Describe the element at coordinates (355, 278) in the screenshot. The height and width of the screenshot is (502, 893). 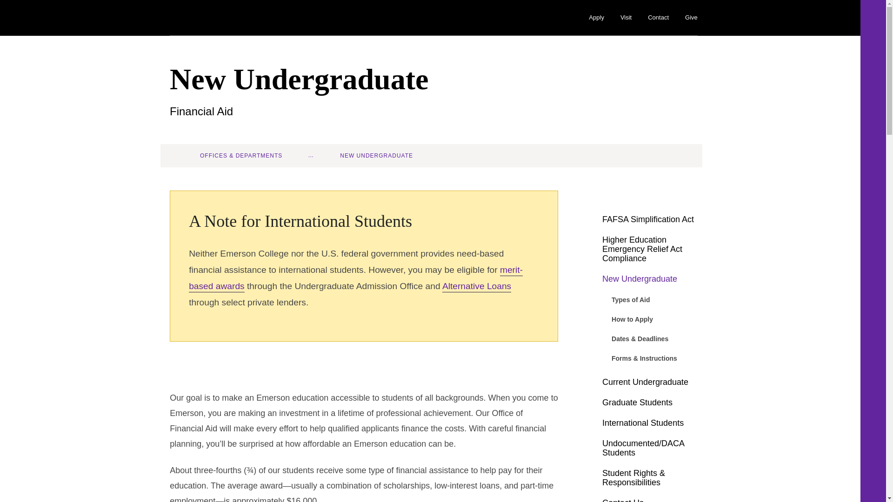
I see `merit-based awards` at that location.